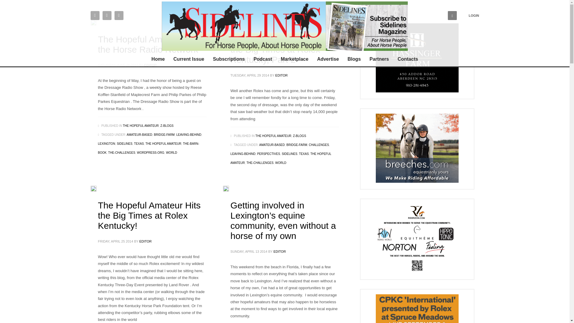  I want to click on Marketplace, so click(295, 59).